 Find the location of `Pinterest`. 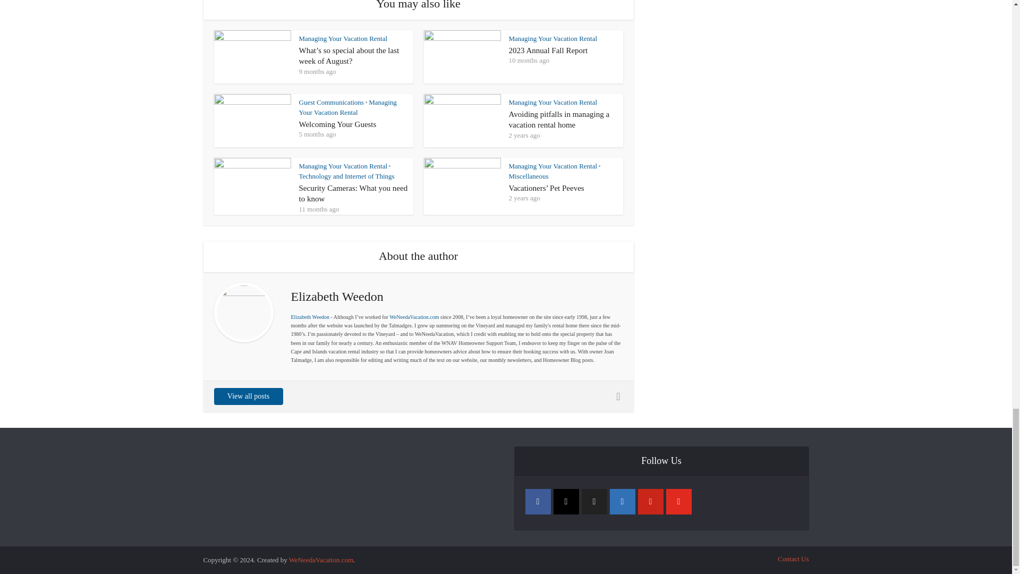

Pinterest is located at coordinates (650, 502).